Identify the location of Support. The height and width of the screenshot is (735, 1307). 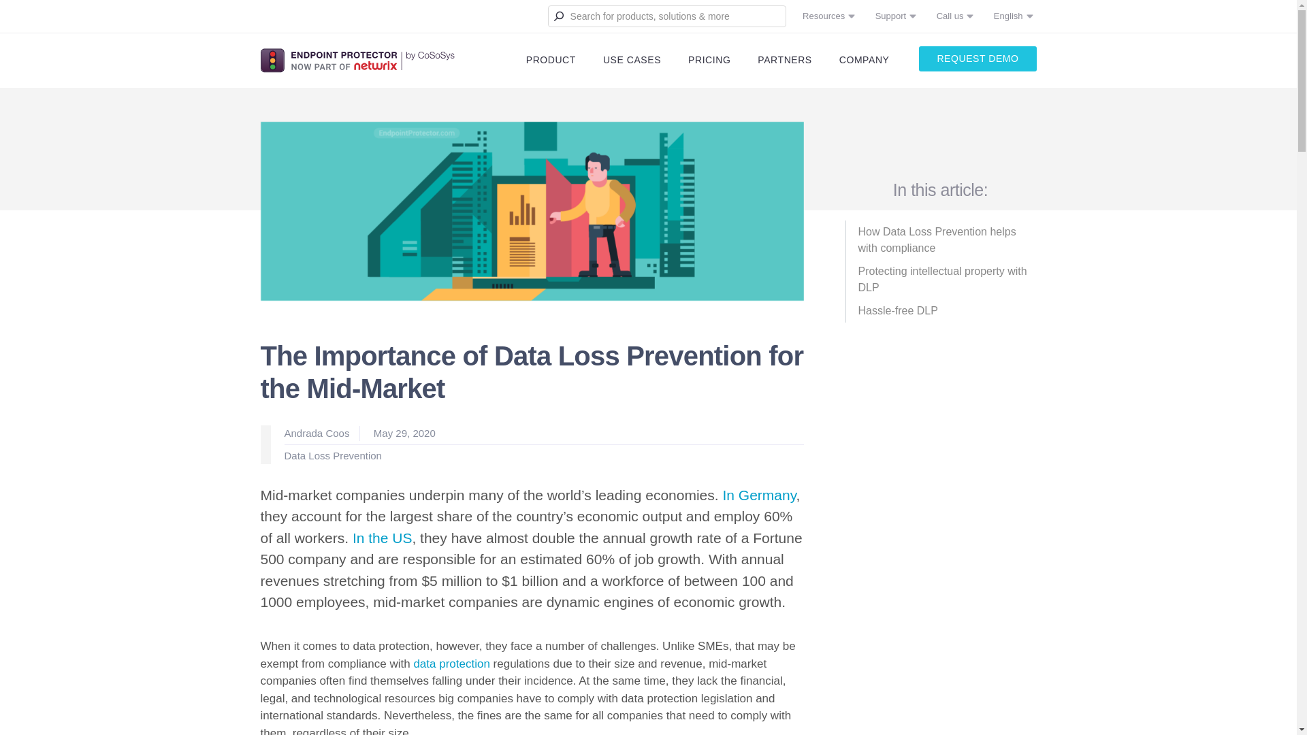
(890, 16).